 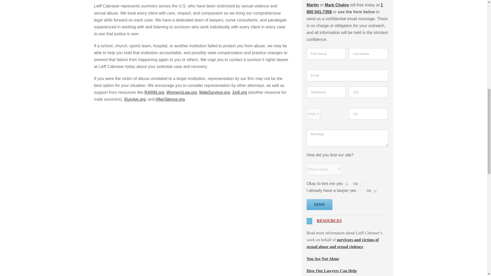 I want to click on WomensLaw.org, so click(x=182, y=93).